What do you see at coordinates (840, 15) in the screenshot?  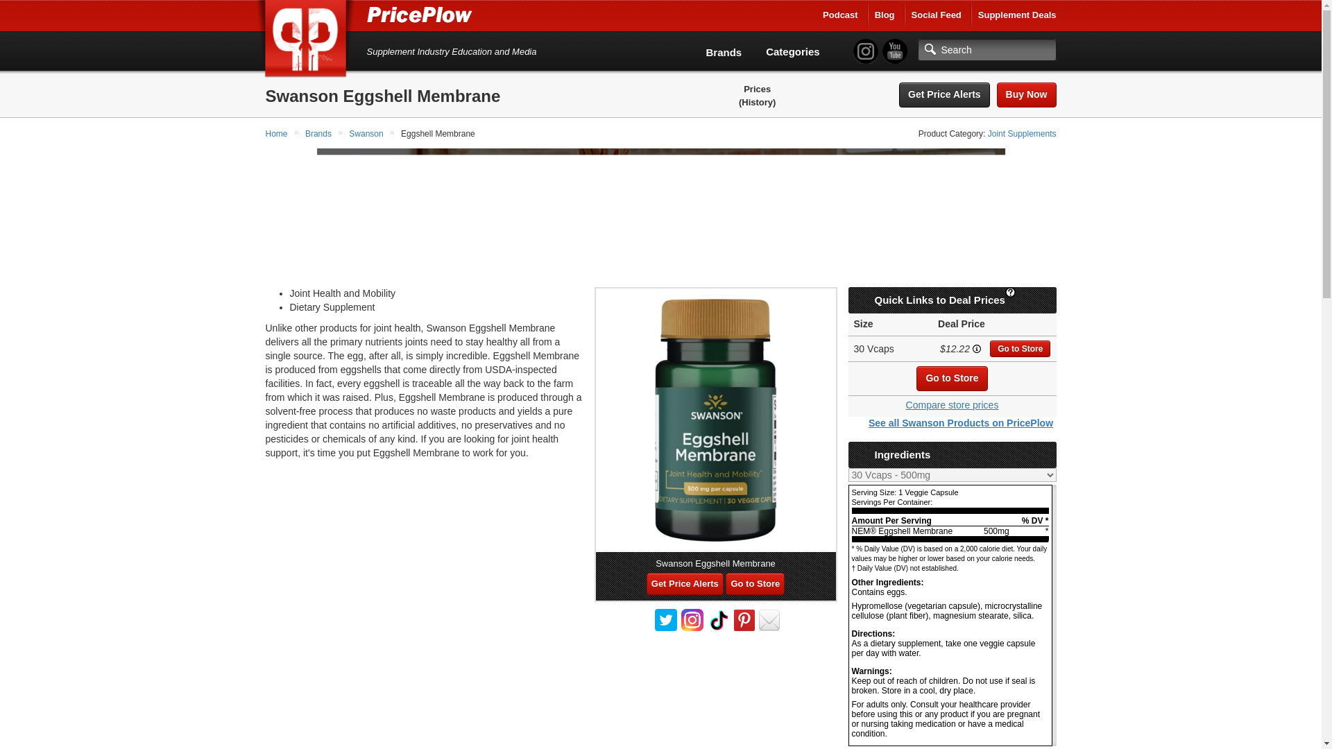 I see `Listen to the PricePlow Podcast!` at bounding box center [840, 15].